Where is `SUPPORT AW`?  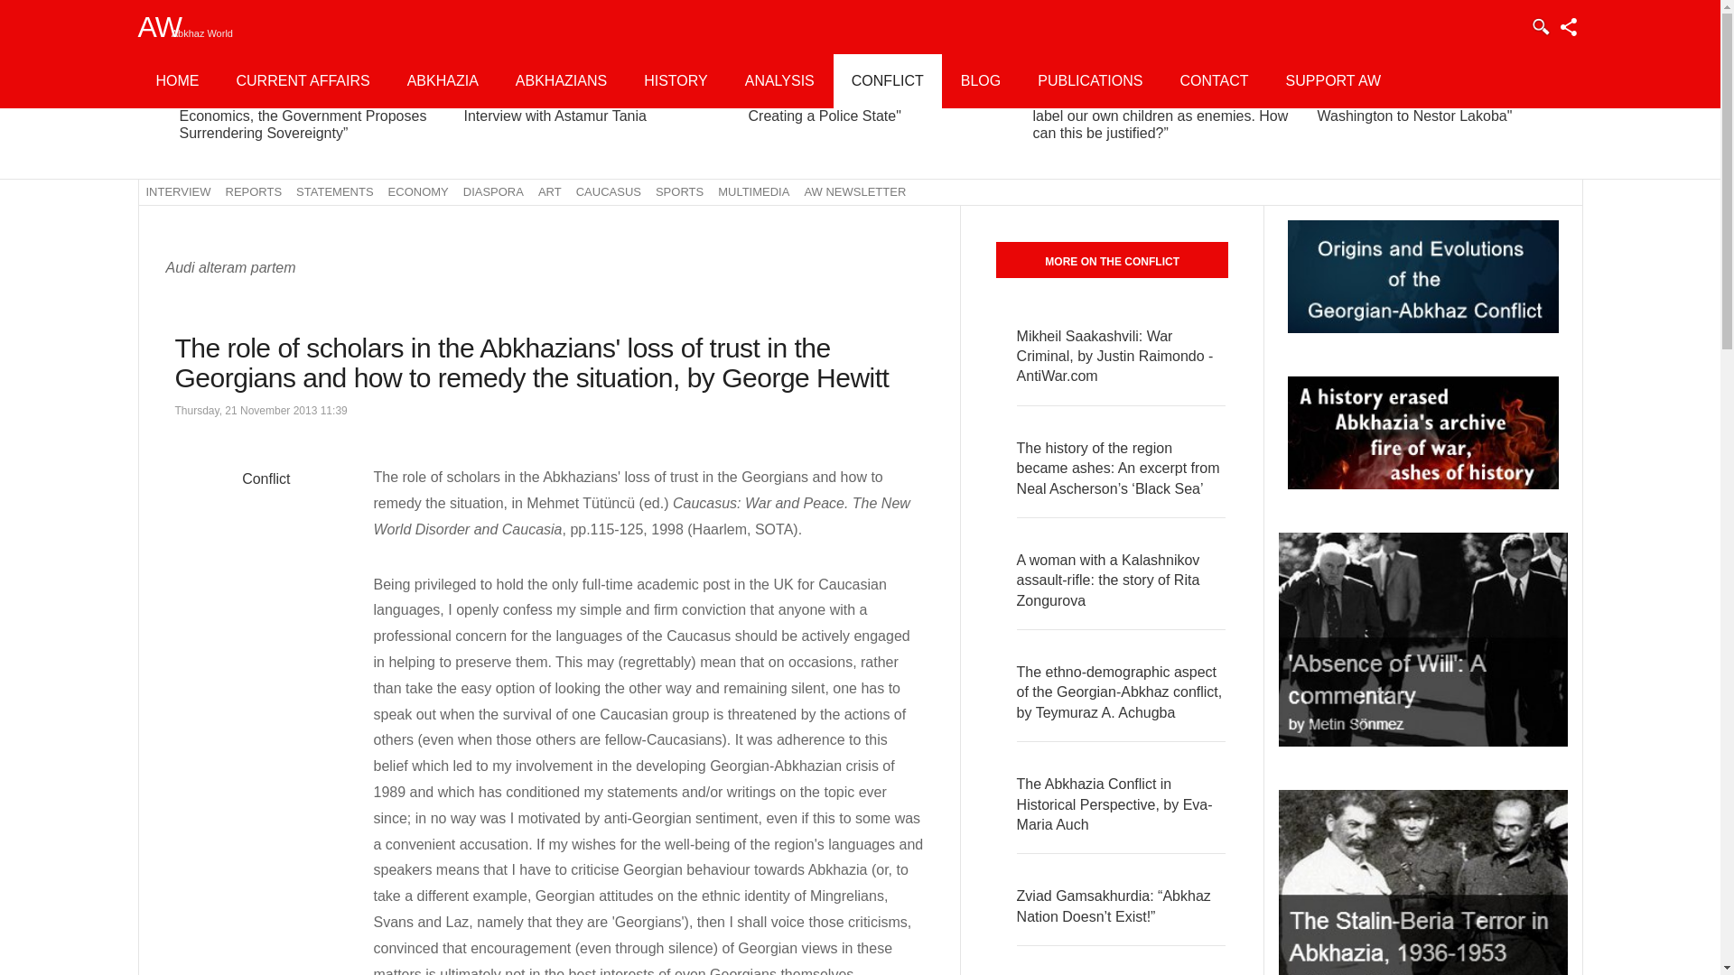 SUPPORT AW is located at coordinates (1333, 81).